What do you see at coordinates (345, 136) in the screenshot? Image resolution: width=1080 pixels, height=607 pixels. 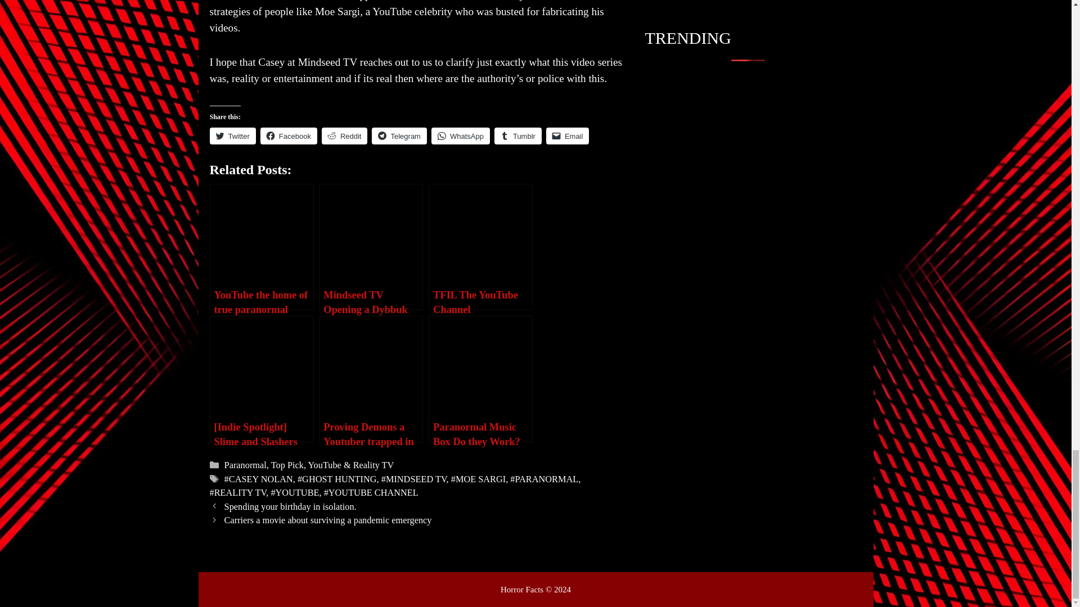 I see `Click to share on Reddit` at bounding box center [345, 136].